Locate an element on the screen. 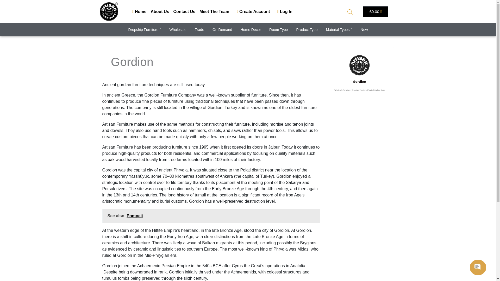 This screenshot has height=281, width=500. Create Account is located at coordinates (252, 11).